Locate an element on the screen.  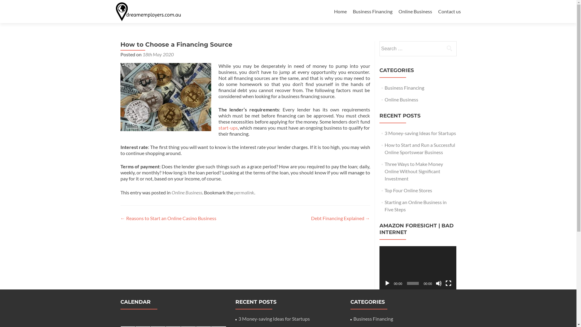
permalink is located at coordinates (244, 193).